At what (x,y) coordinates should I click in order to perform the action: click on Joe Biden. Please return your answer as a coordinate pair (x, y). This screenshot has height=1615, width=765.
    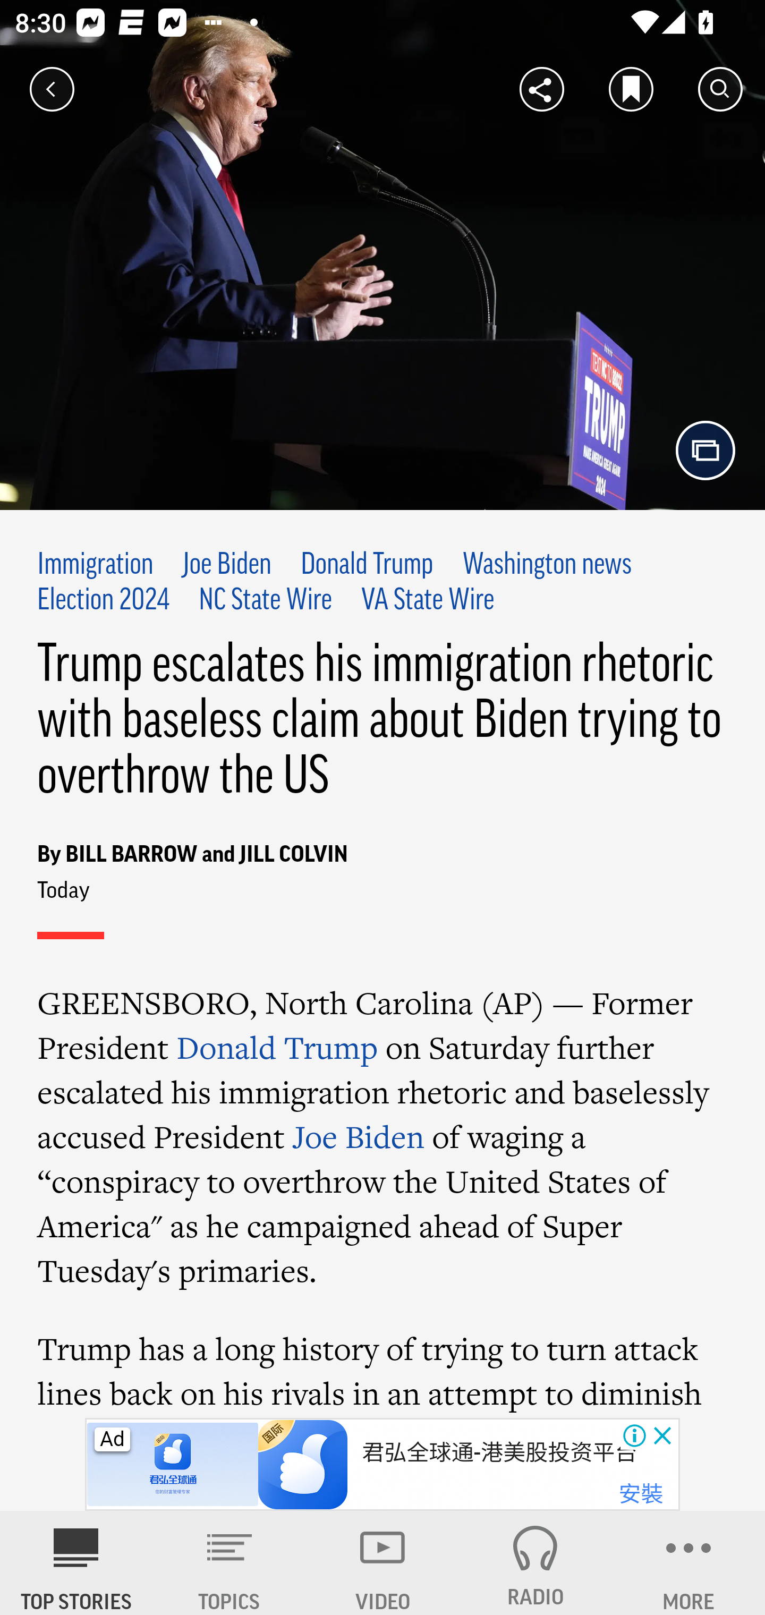
    Looking at the image, I should click on (358, 1136).